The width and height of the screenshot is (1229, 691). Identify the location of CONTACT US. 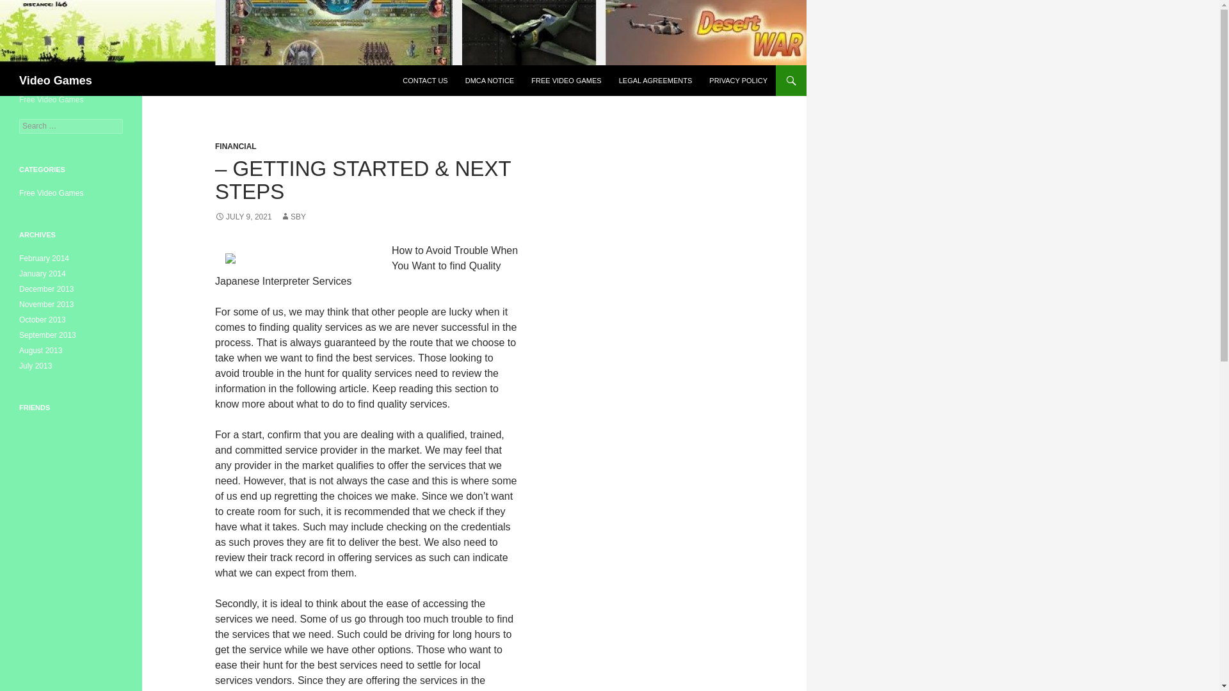
(425, 81).